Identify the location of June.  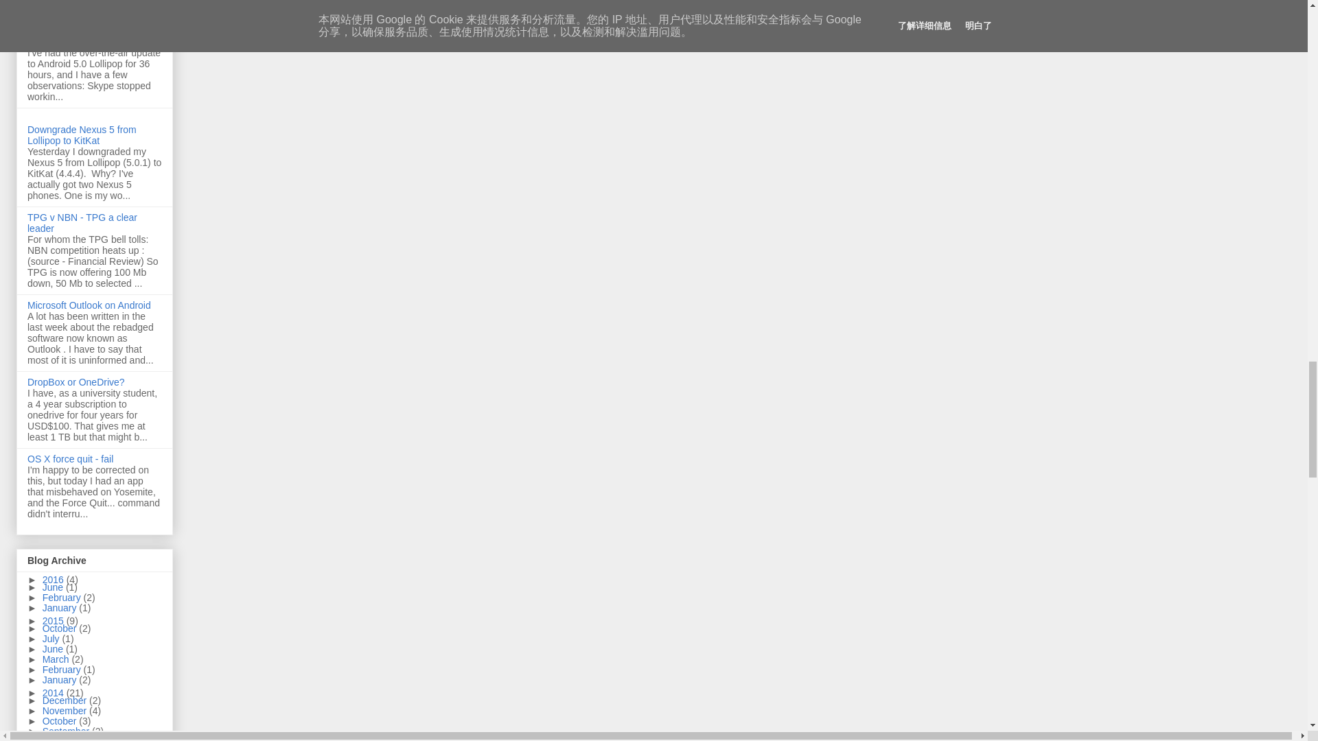
(54, 587).